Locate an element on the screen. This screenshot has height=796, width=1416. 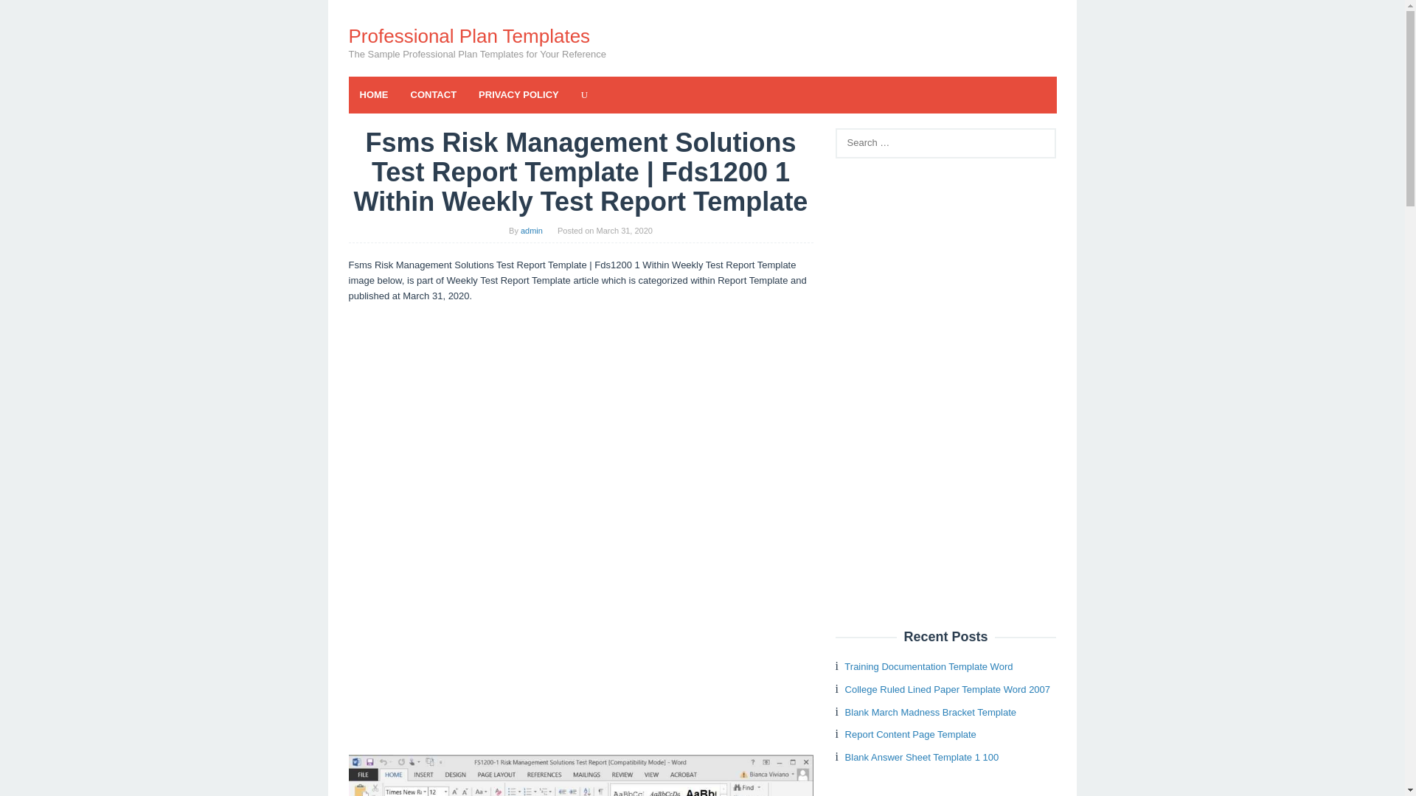
Advertisement is located at coordinates (580, 635).